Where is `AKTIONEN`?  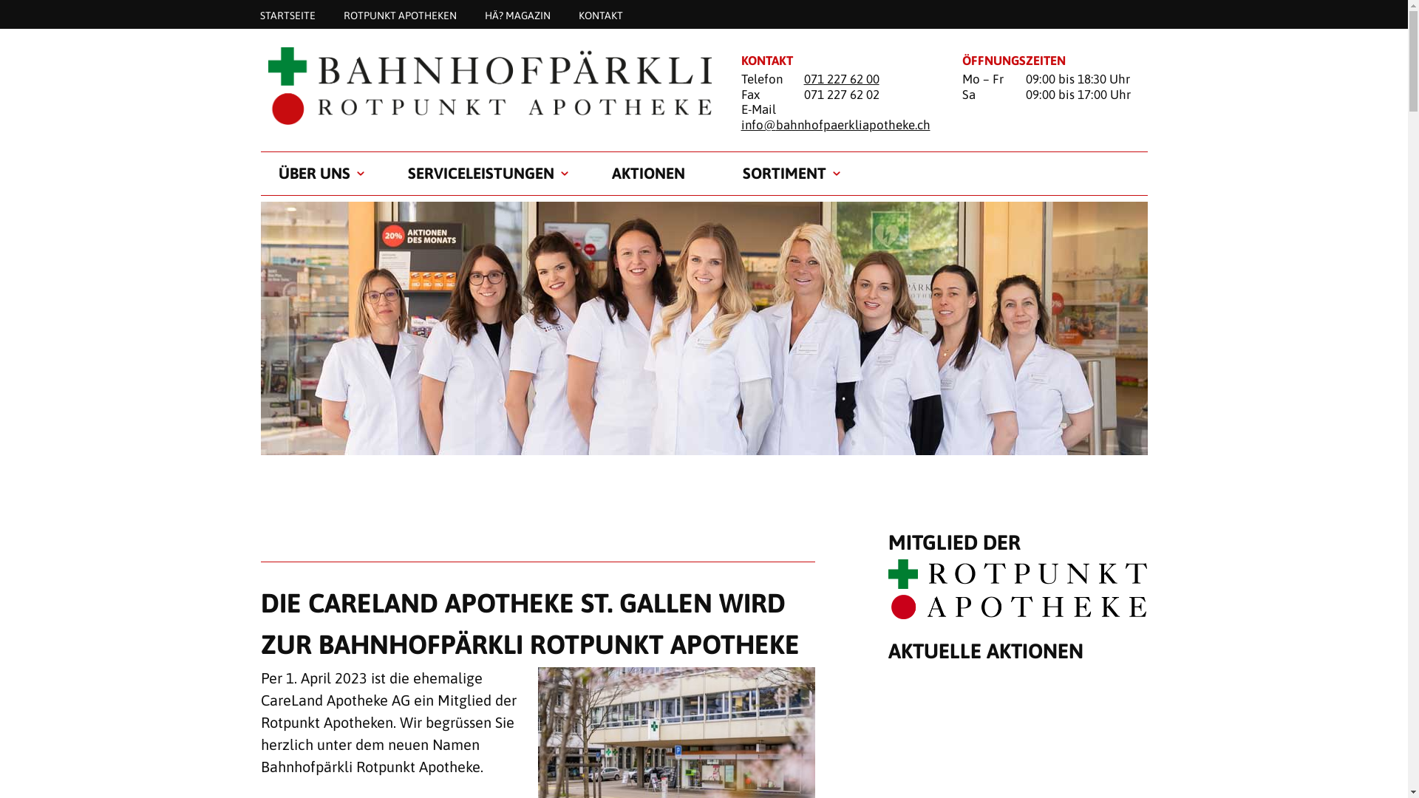
AKTIONEN is located at coordinates (649, 174).